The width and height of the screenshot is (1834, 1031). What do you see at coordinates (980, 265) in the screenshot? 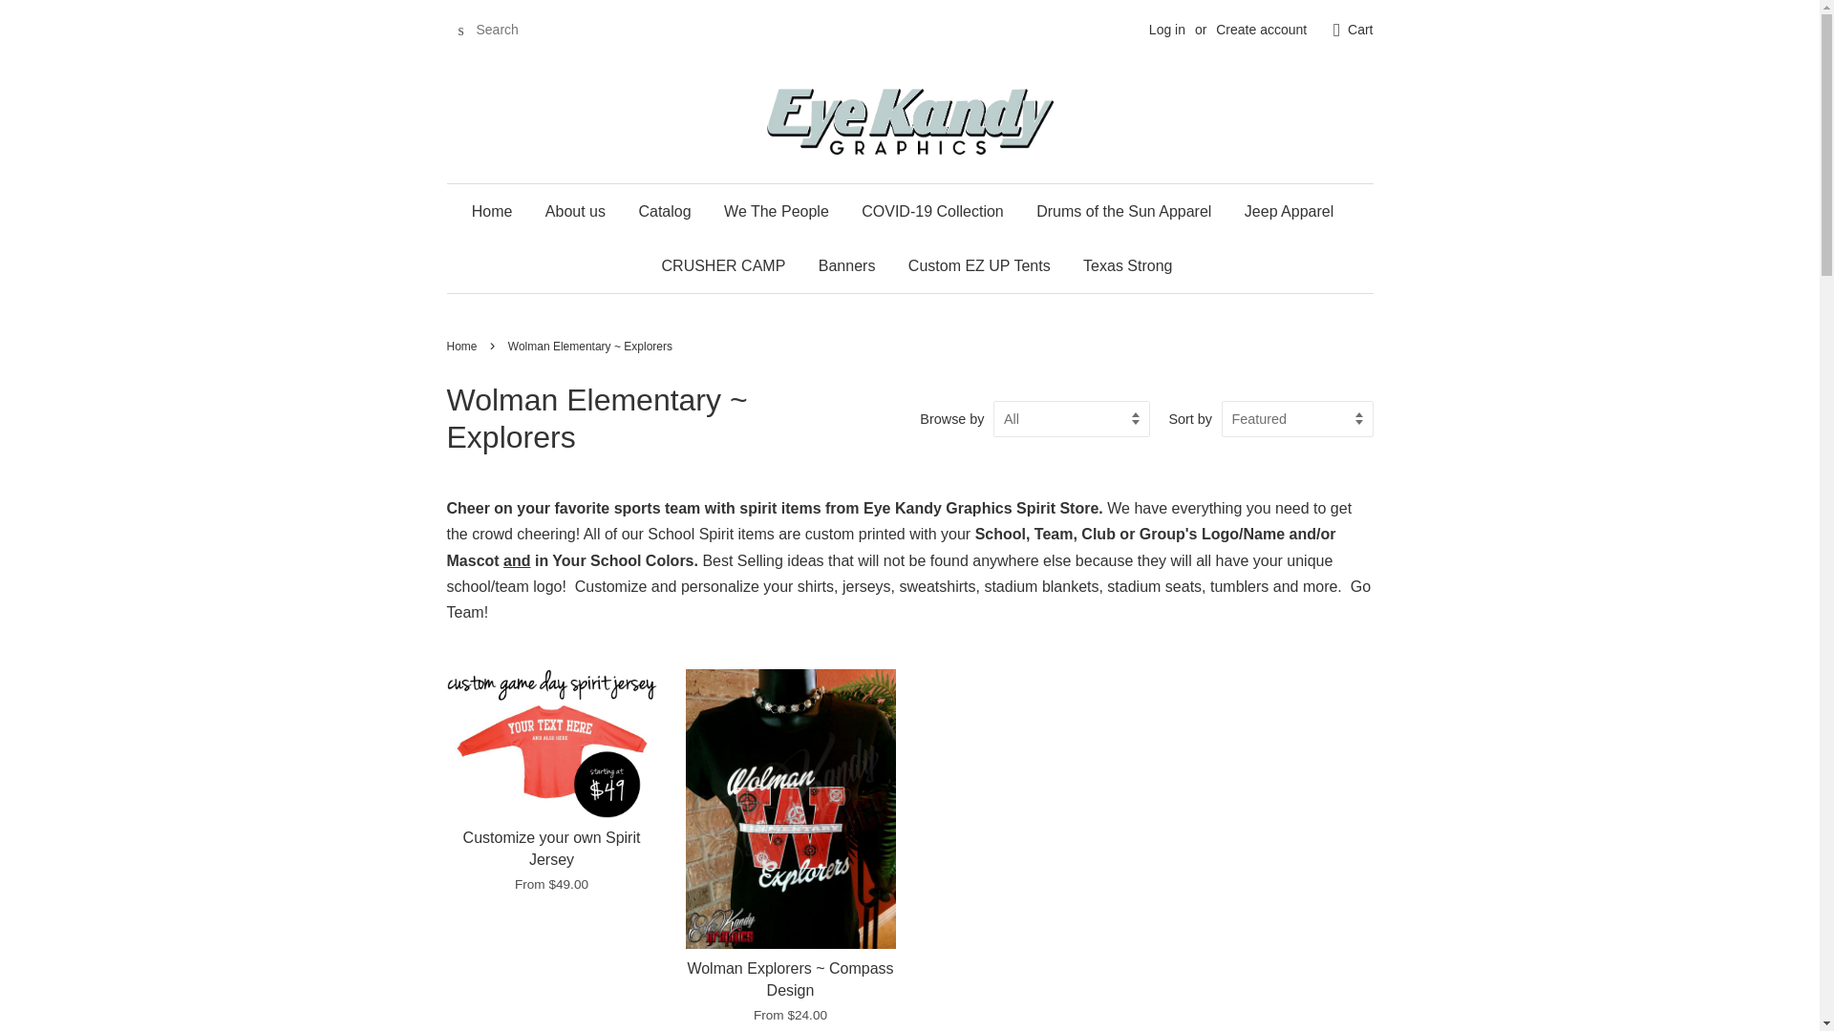
I see `Custom EZ UP Tents` at bounding box center [980, 265].